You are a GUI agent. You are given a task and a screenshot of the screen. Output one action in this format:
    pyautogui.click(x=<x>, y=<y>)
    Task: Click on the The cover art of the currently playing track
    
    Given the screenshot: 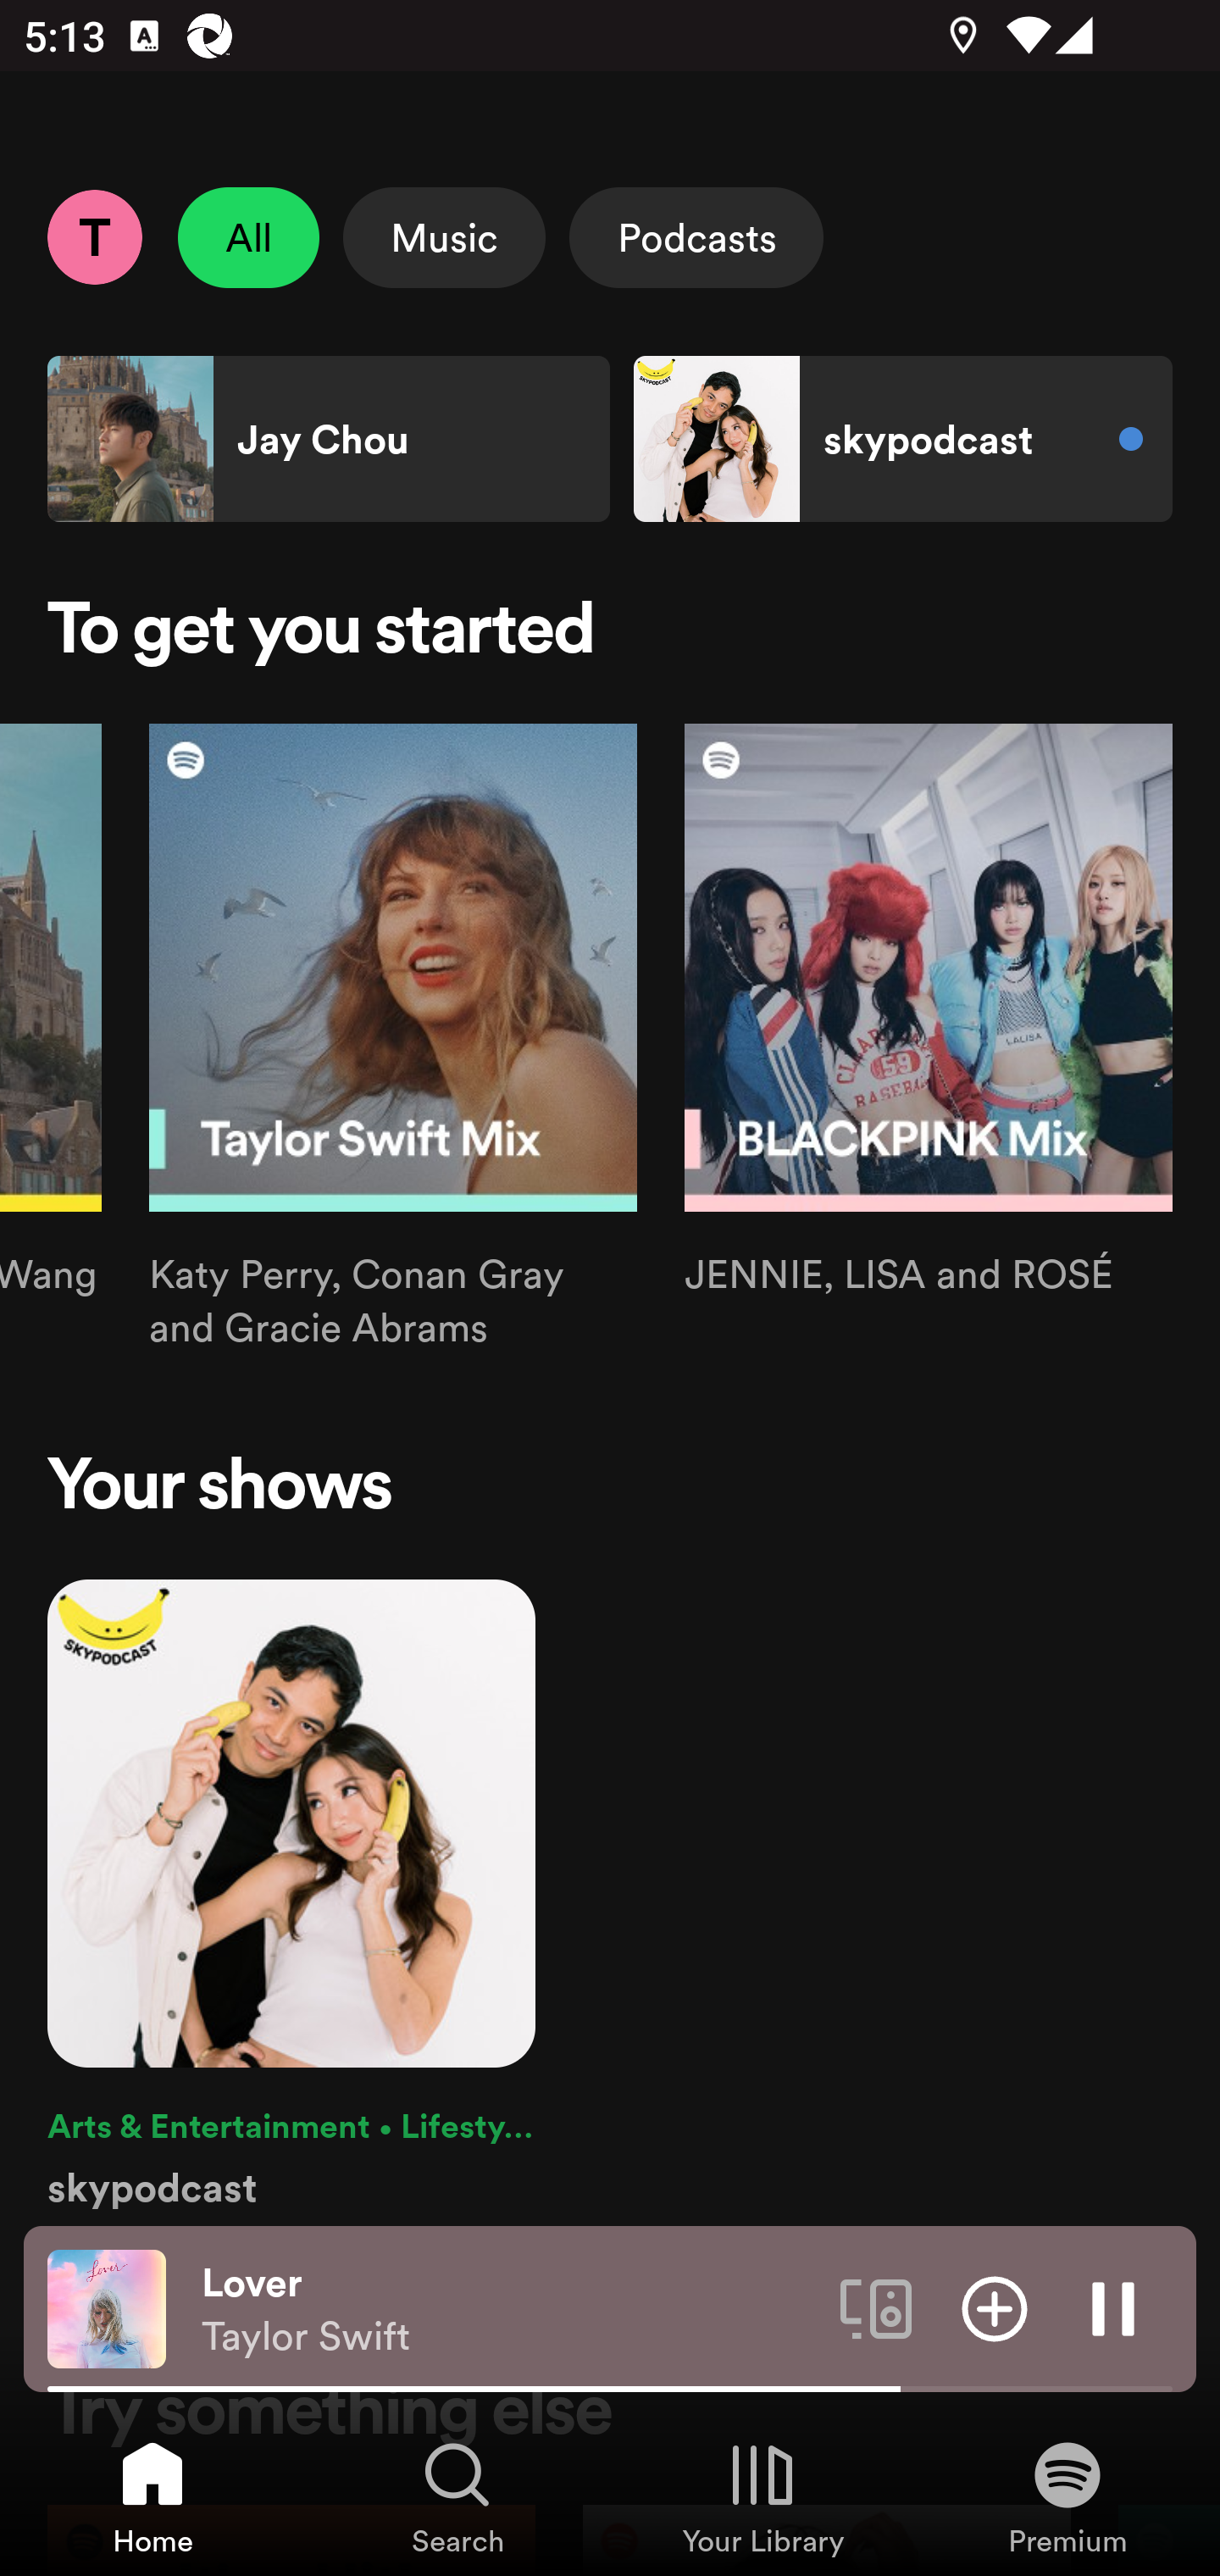 What is the action you would take?
    pyautogui.click(x=107, y=2307)
    